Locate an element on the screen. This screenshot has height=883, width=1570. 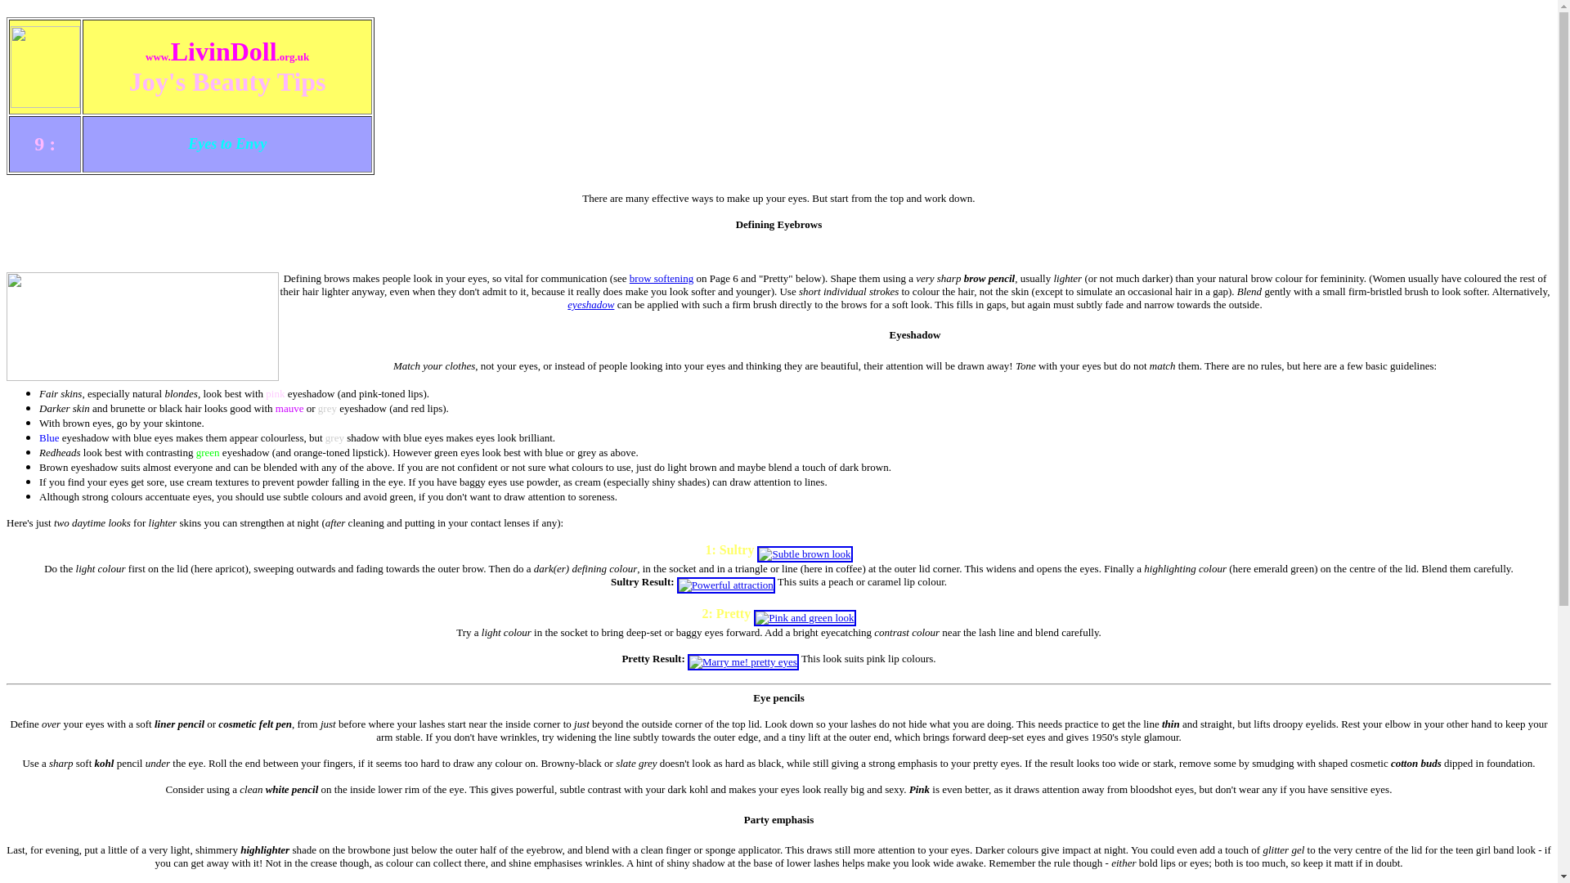
eyeshadow is located at coordinates (590, 304).